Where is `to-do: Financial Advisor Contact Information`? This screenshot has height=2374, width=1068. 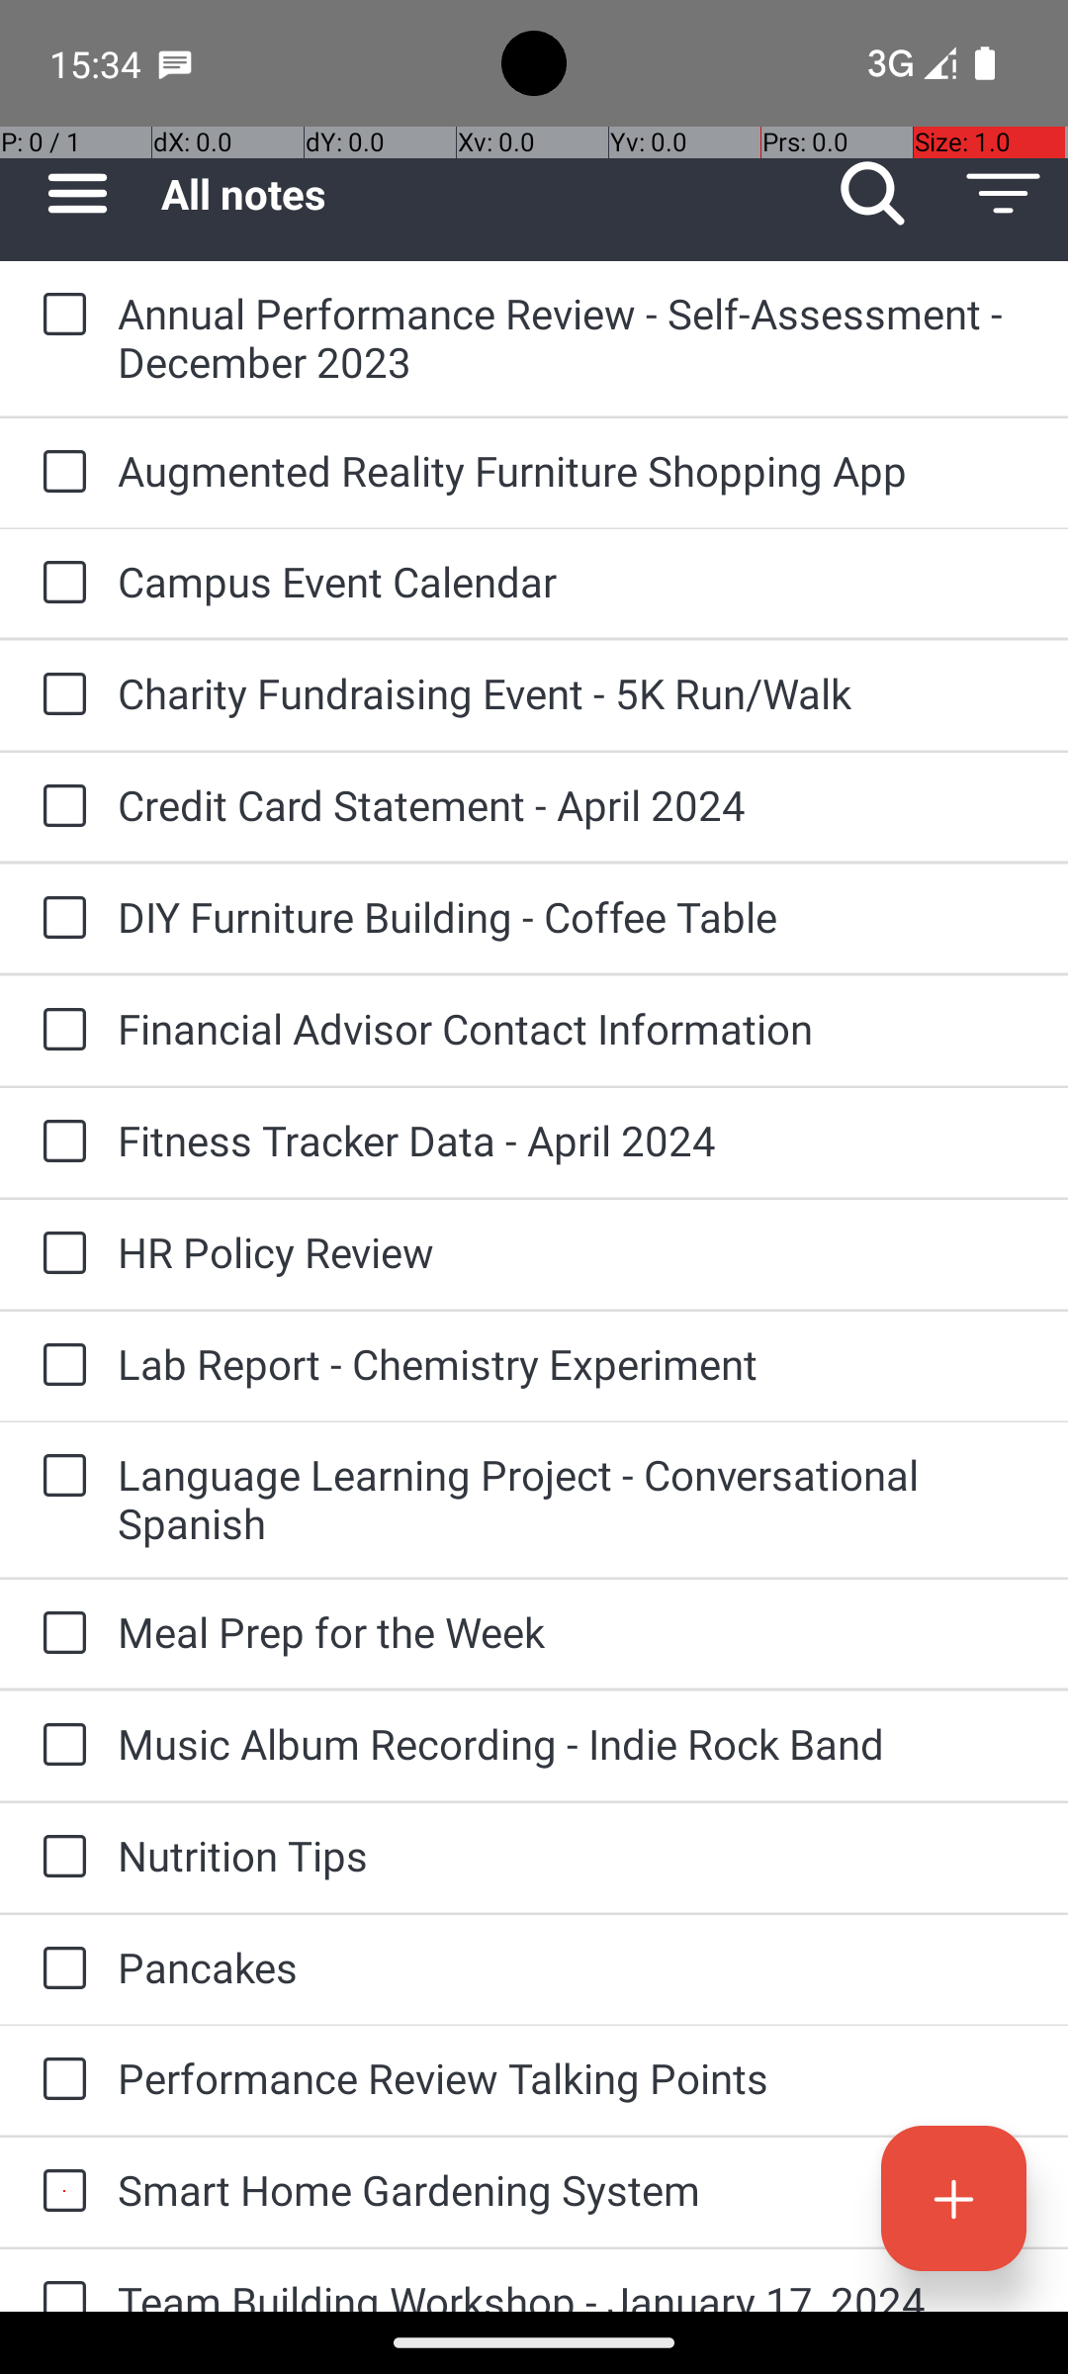 to-do: Financial Advisor Contact Information is located at coordinates (59, 1031).